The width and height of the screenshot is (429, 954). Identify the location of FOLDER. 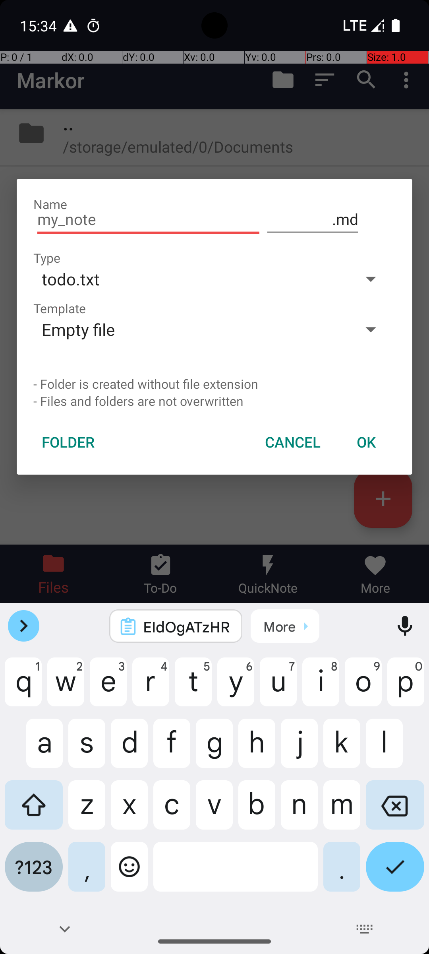
(68, 442).